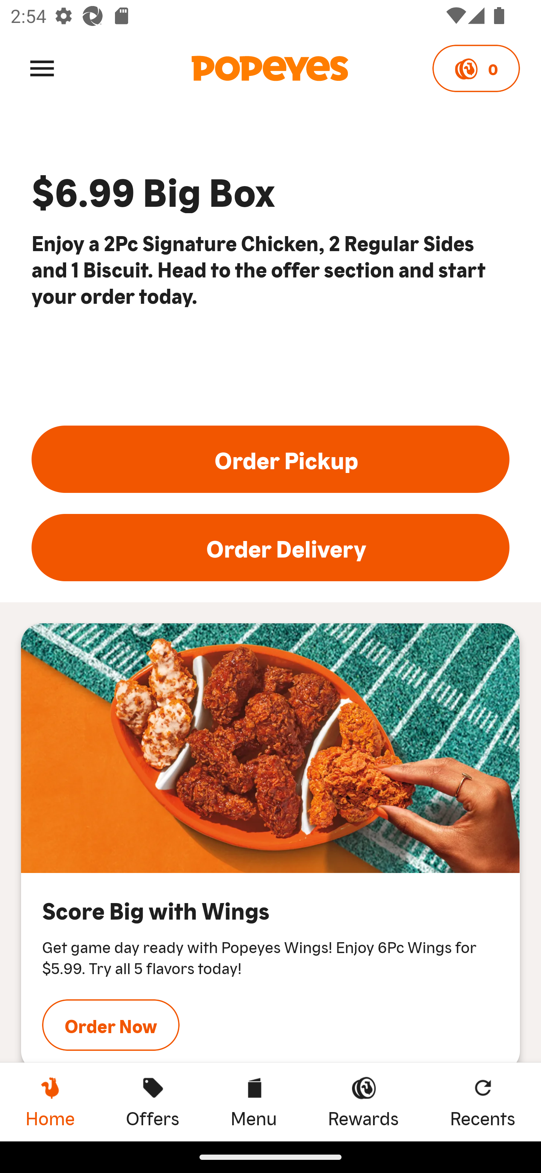  Describe the element at coordinates (270, 747) in the screenshot. I see `Score Big with Wings` at that location.